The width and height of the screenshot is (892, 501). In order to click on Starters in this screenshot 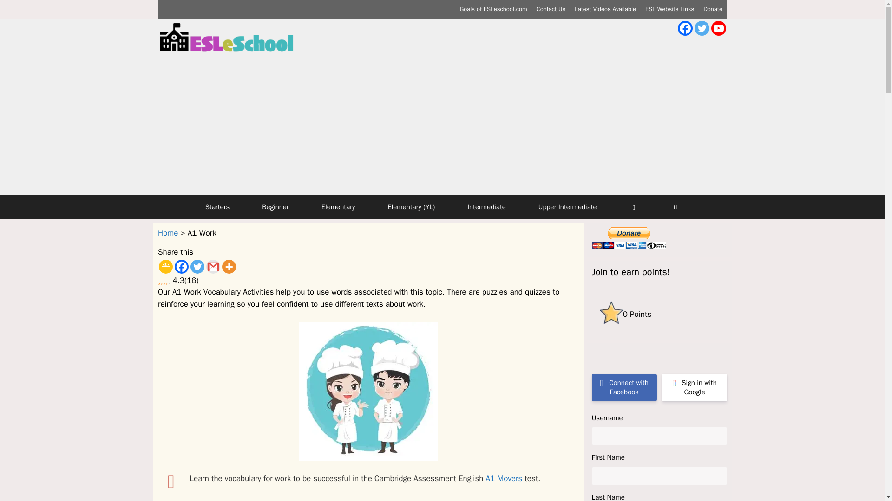, I will do `click(217, 207)`.